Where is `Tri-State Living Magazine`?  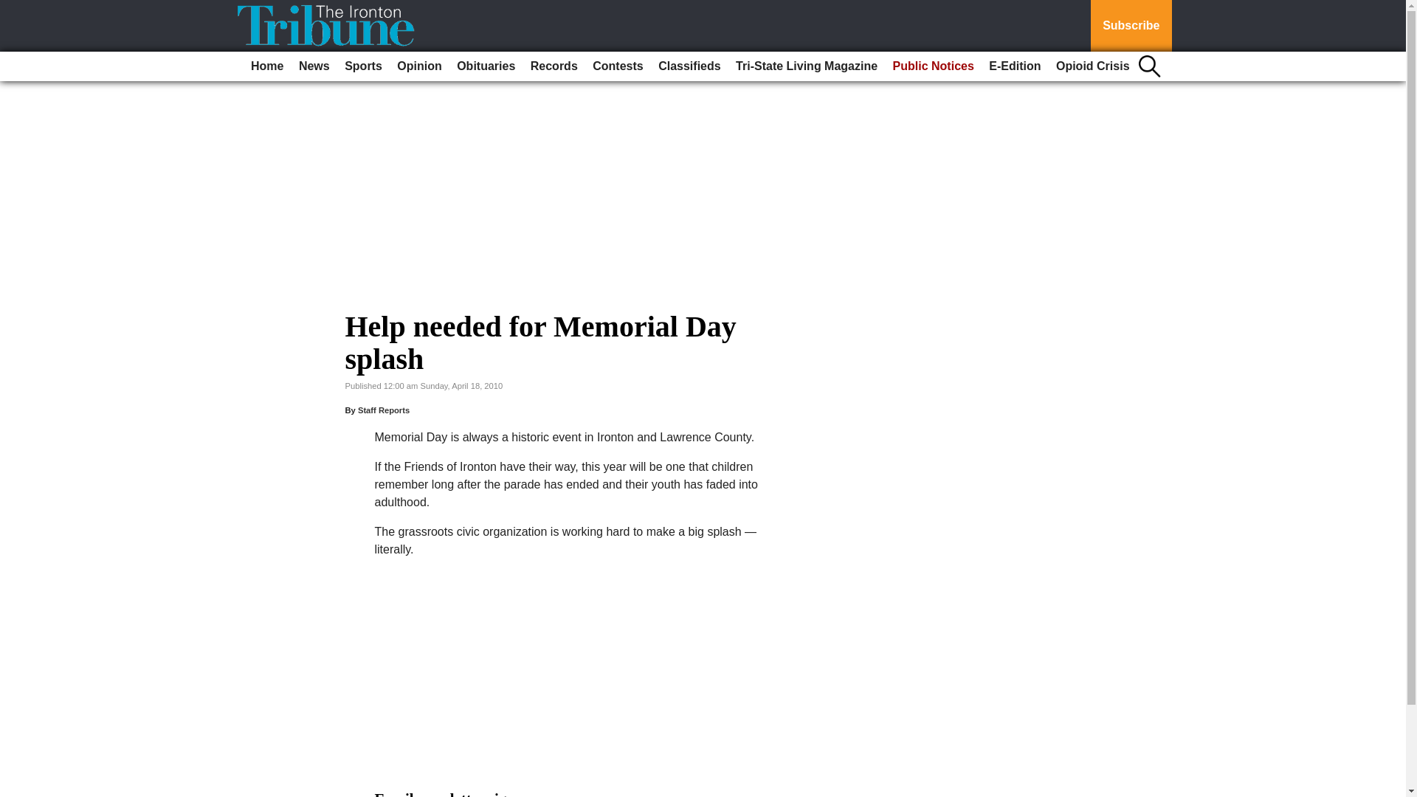
Tri-State Living Magazine is located at coordinates (806, 66).